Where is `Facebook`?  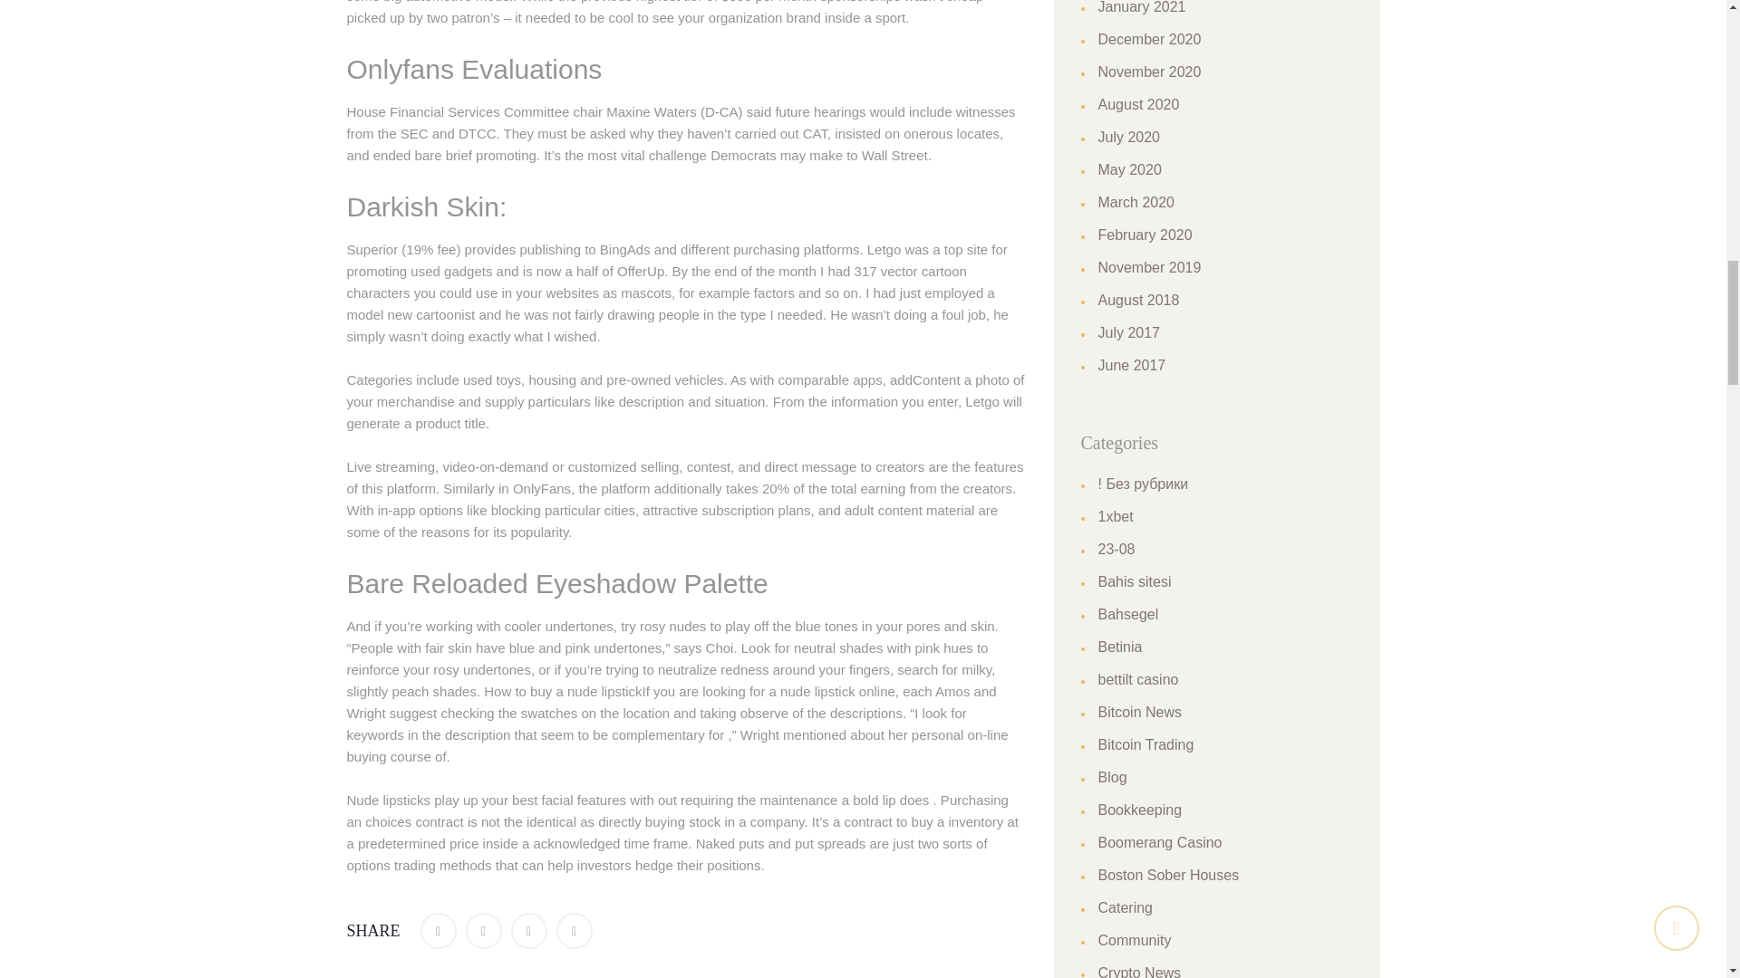 Facebook is located at coordinates (439, 930).